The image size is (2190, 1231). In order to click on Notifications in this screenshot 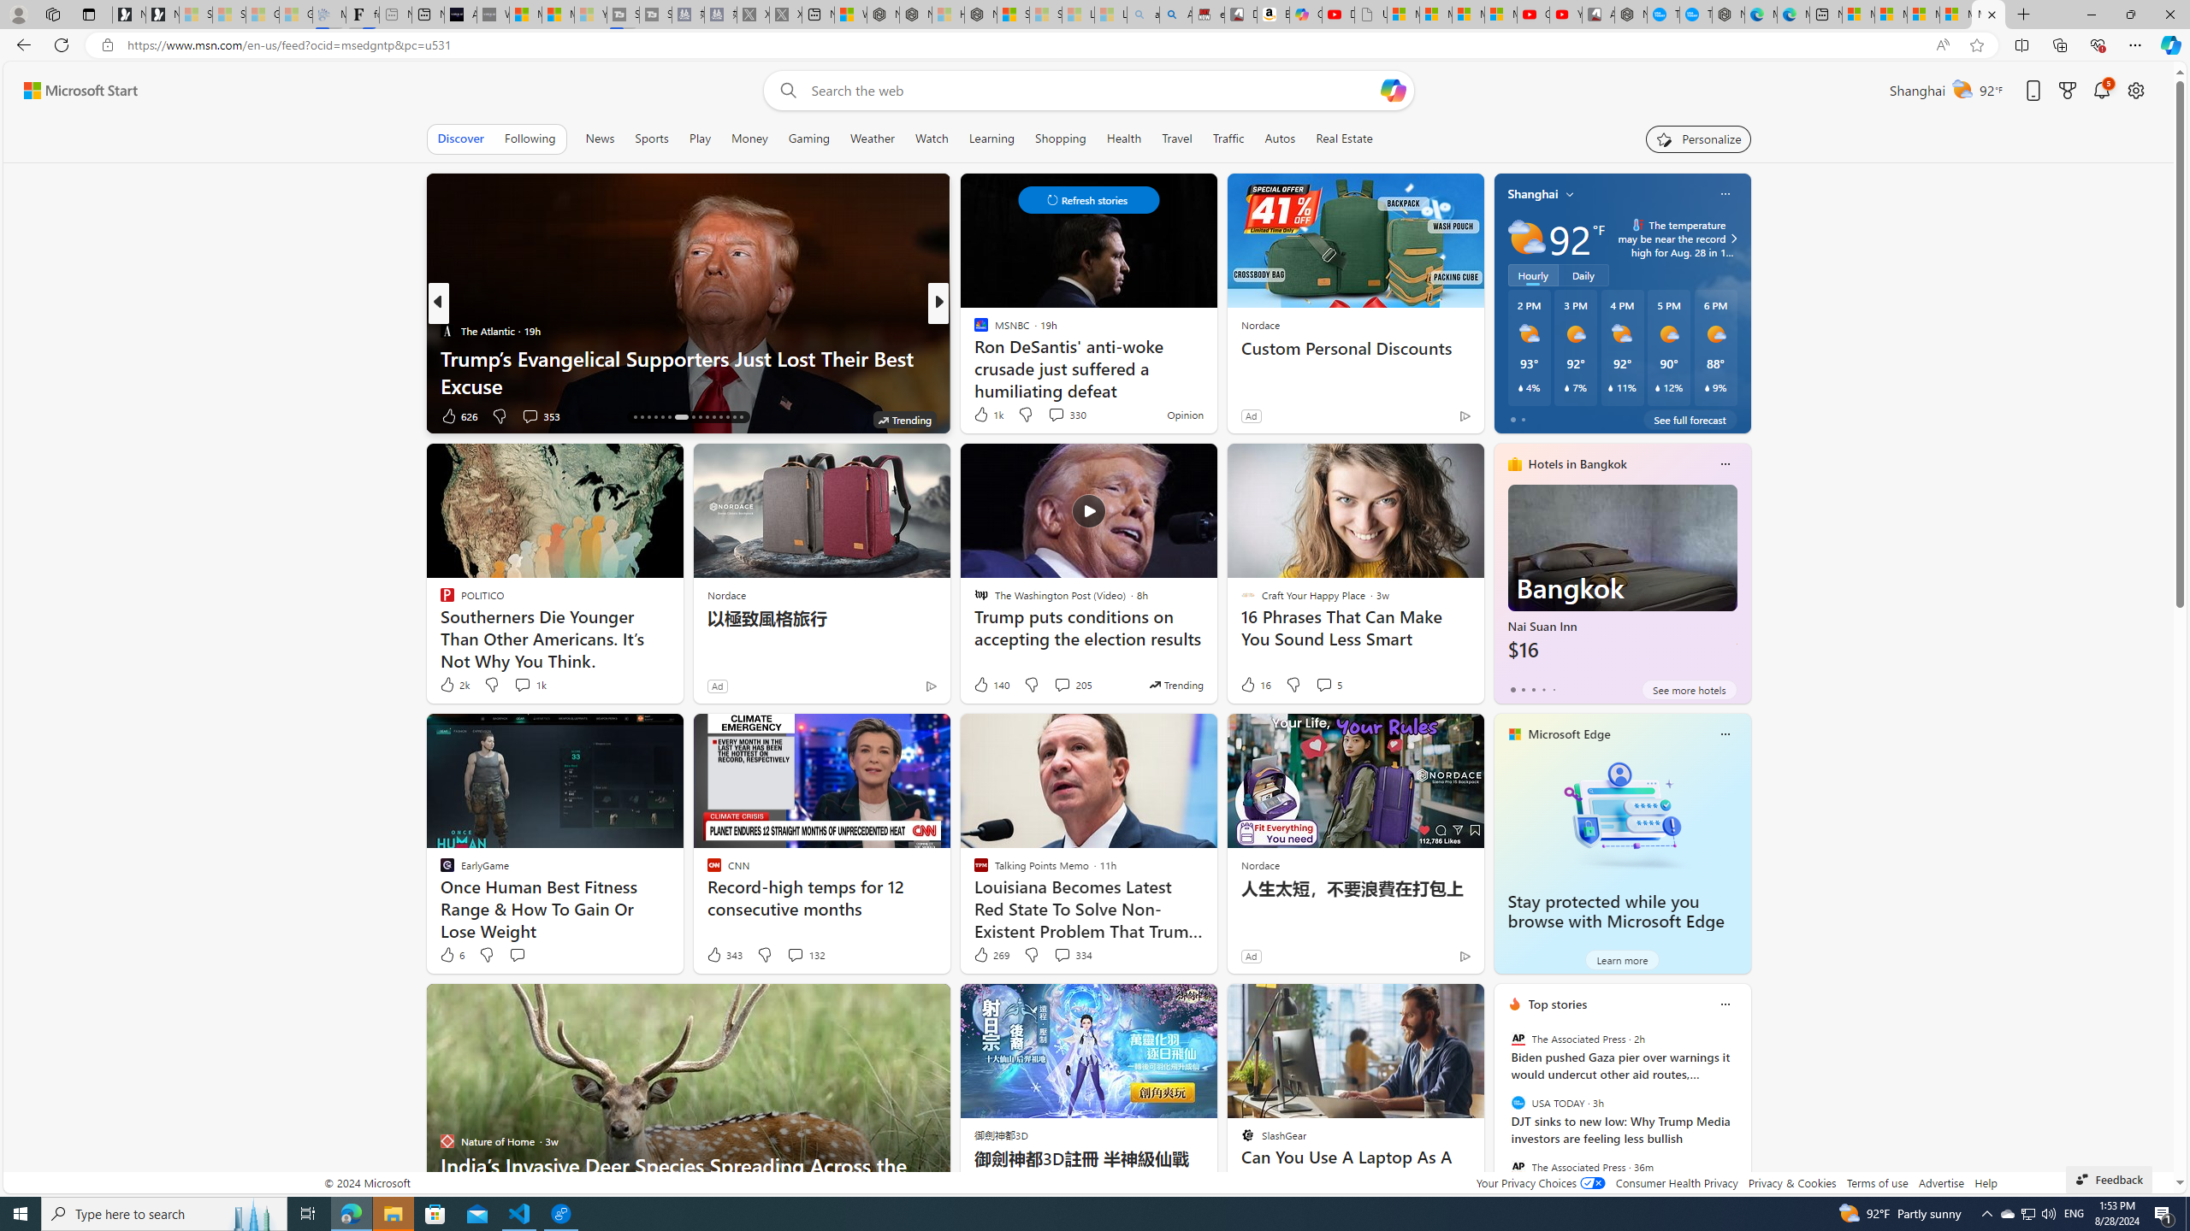, I will do `click(2103, 91)`.